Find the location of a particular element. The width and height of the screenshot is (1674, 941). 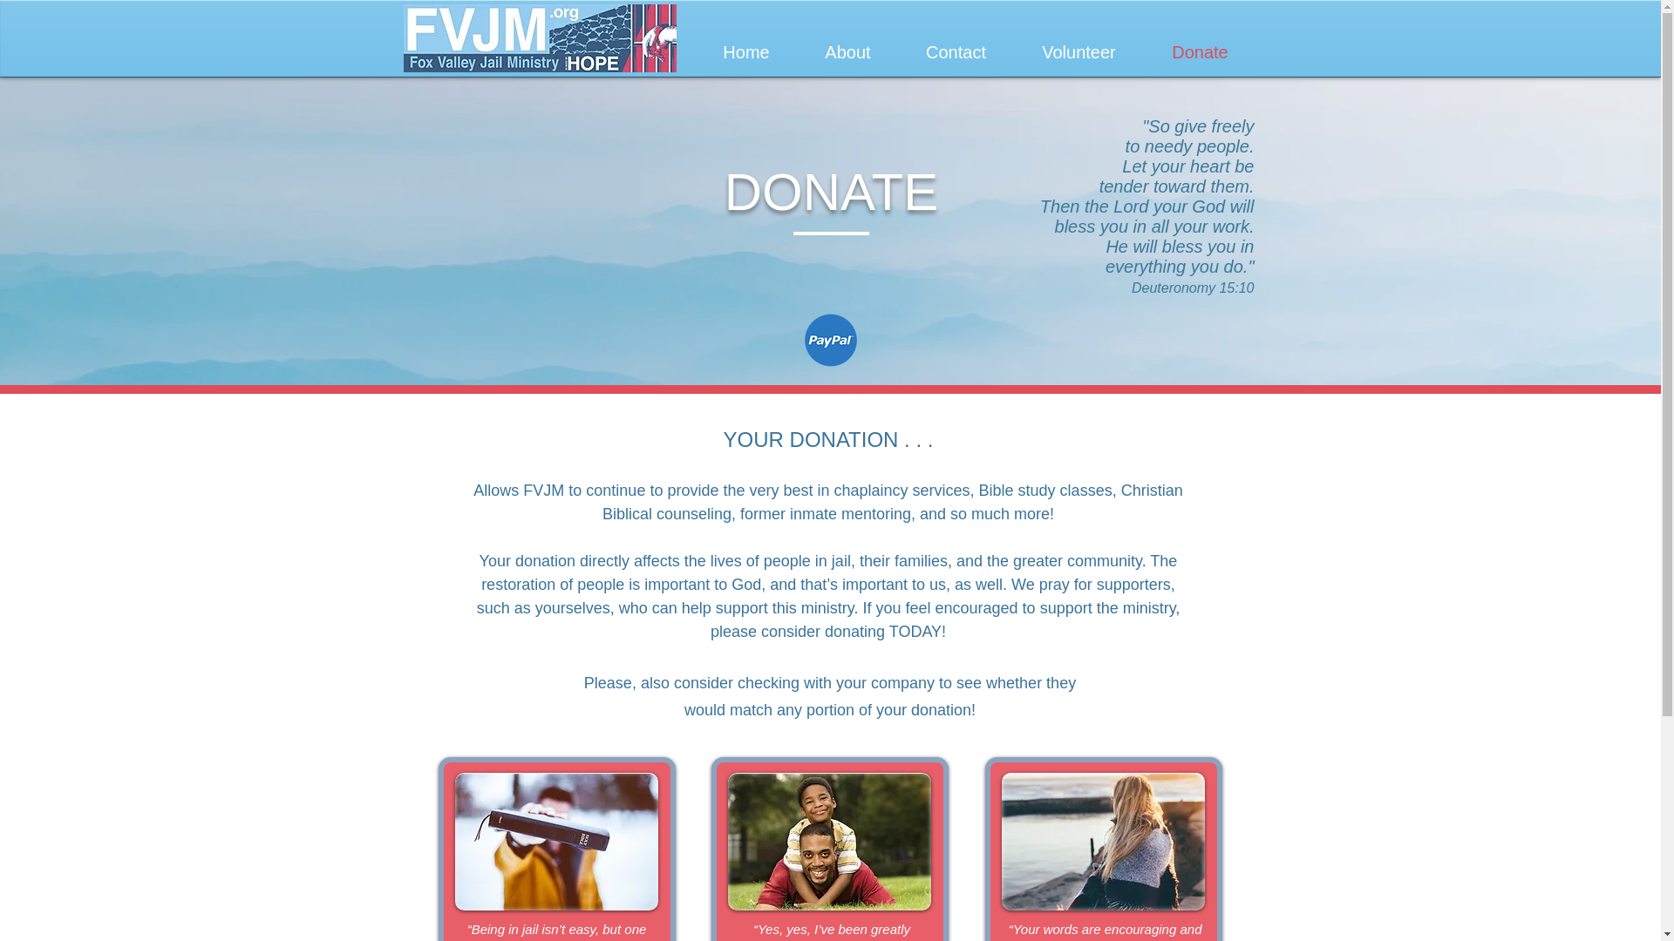

Donate is located at coordinates (1200, 52).